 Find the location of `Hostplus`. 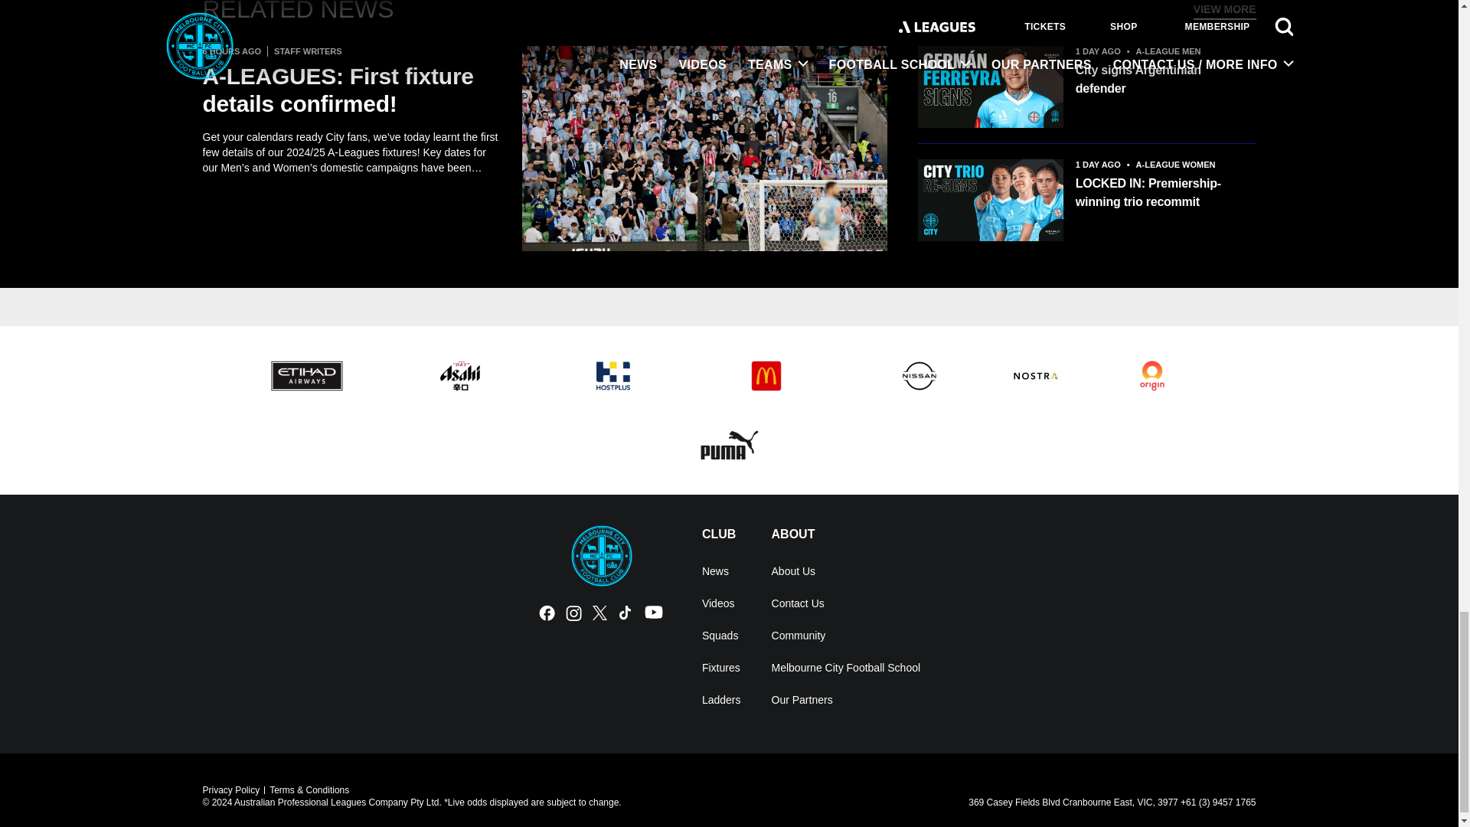

Hostplus is located at coordinates (612, 375).